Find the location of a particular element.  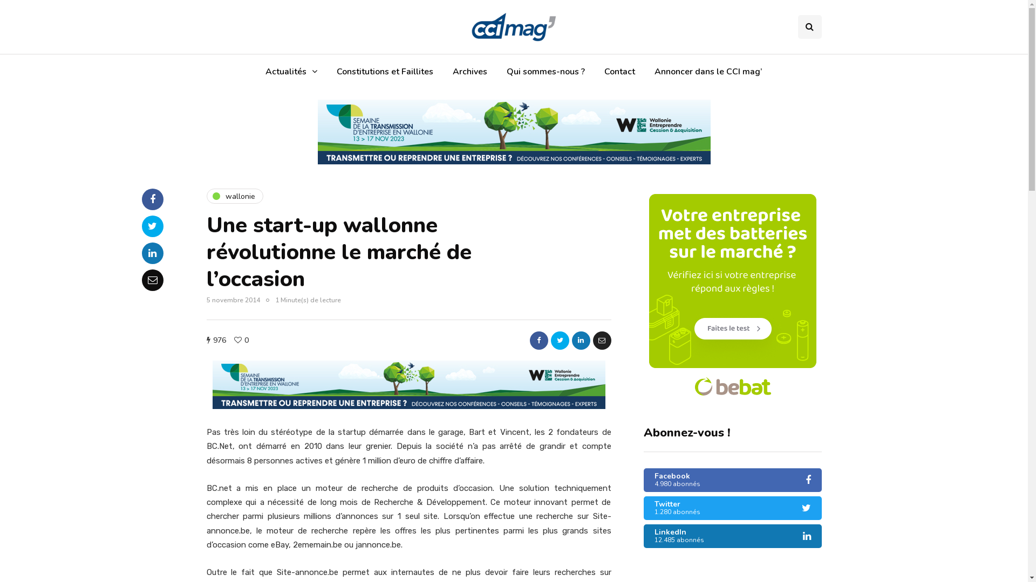

Tweet this is located at coordinates (560, 340).